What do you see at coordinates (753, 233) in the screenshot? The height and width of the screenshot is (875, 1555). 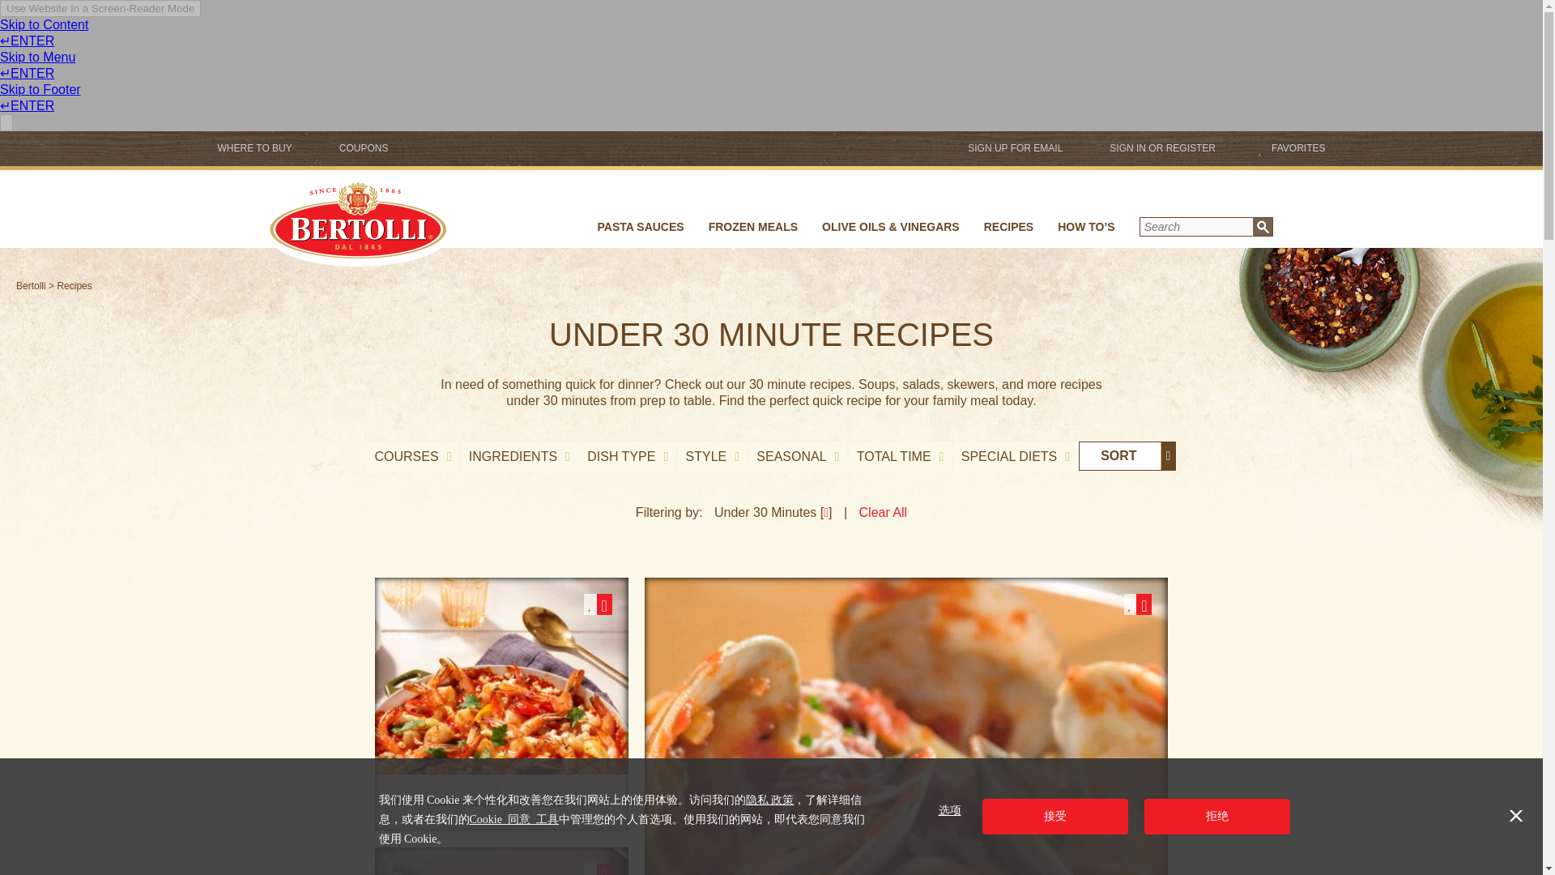 I see `FROZEN MEALS` at bounding box center [753, 233].